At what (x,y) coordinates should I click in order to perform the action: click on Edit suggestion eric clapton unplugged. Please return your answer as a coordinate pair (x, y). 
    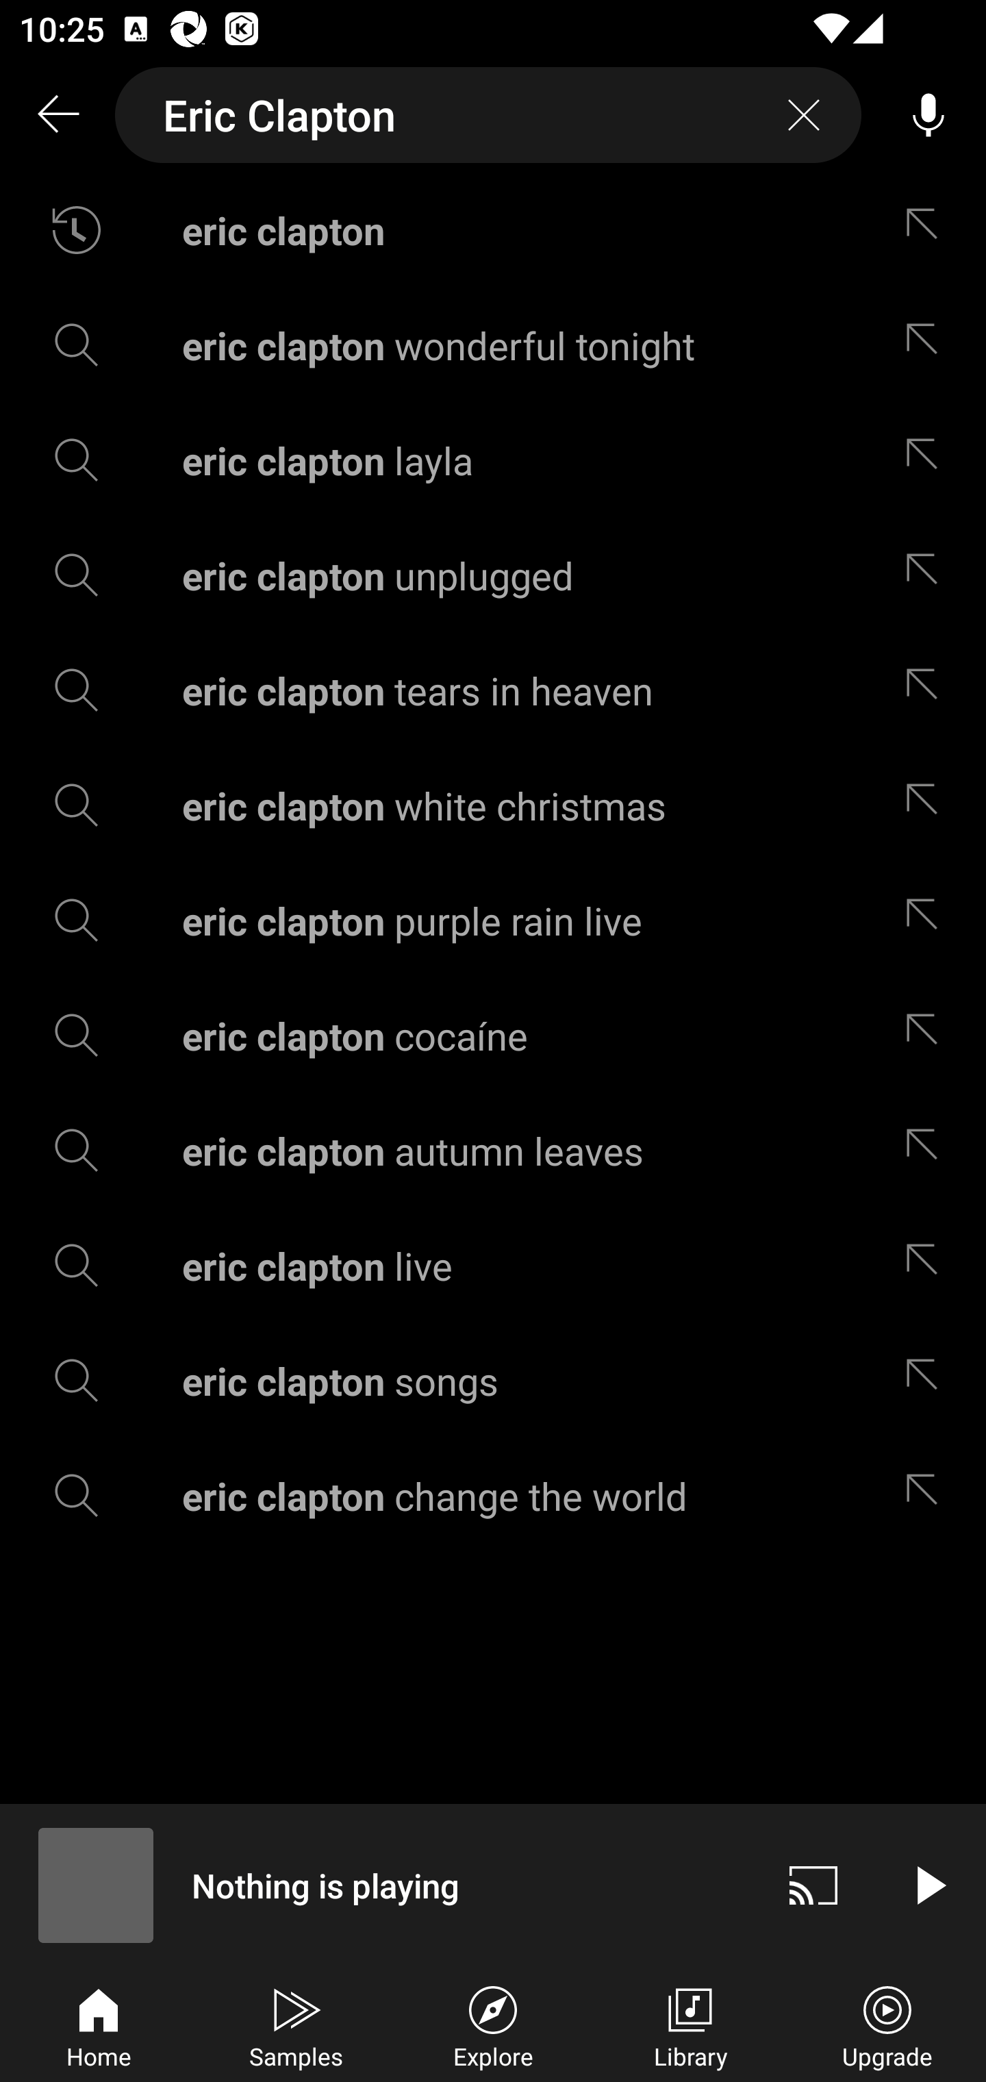
    Looking at the image, I should click on (928, 575).